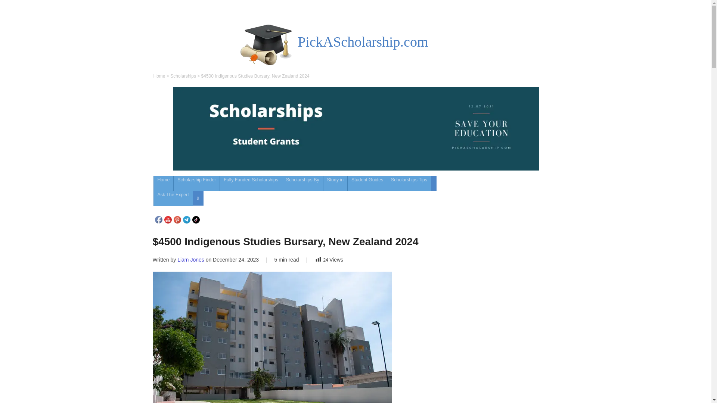 This screenshot has height=403, width=717. What do you see at coordinates (164, 183) in the screenshot?
I see `Home` at bounding box center [164, 183].